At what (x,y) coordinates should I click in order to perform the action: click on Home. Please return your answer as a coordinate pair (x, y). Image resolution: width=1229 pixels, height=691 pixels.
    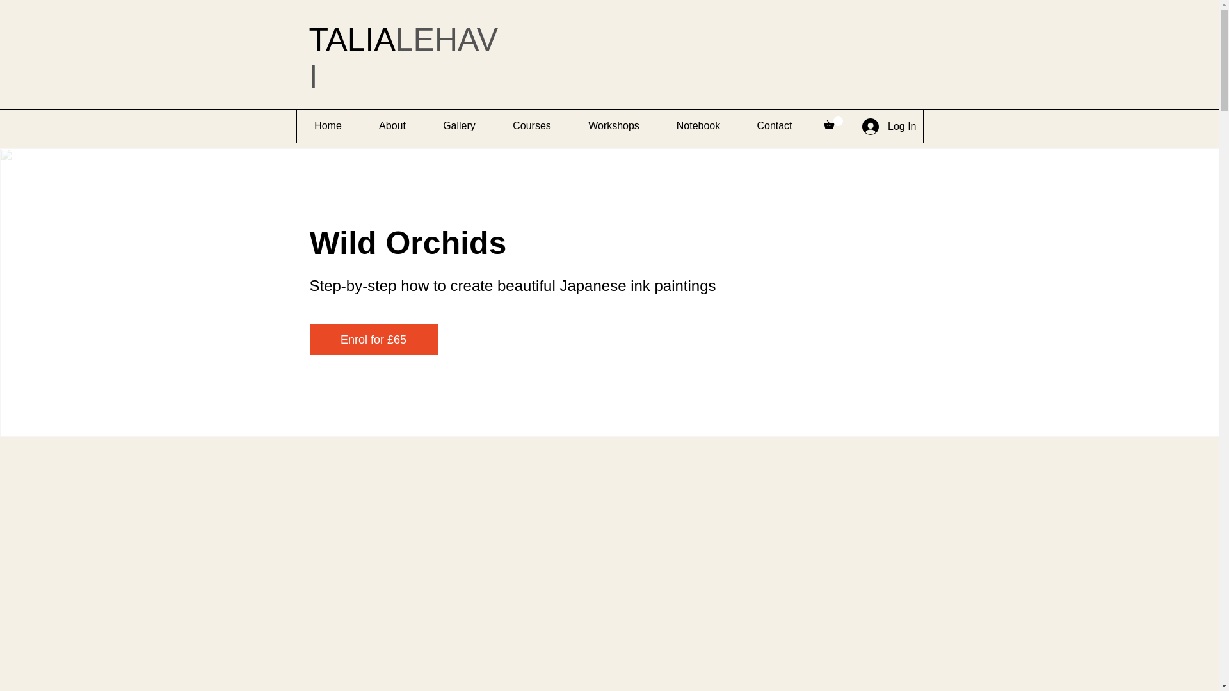
    Looking at the image, I should click on (328, 125).